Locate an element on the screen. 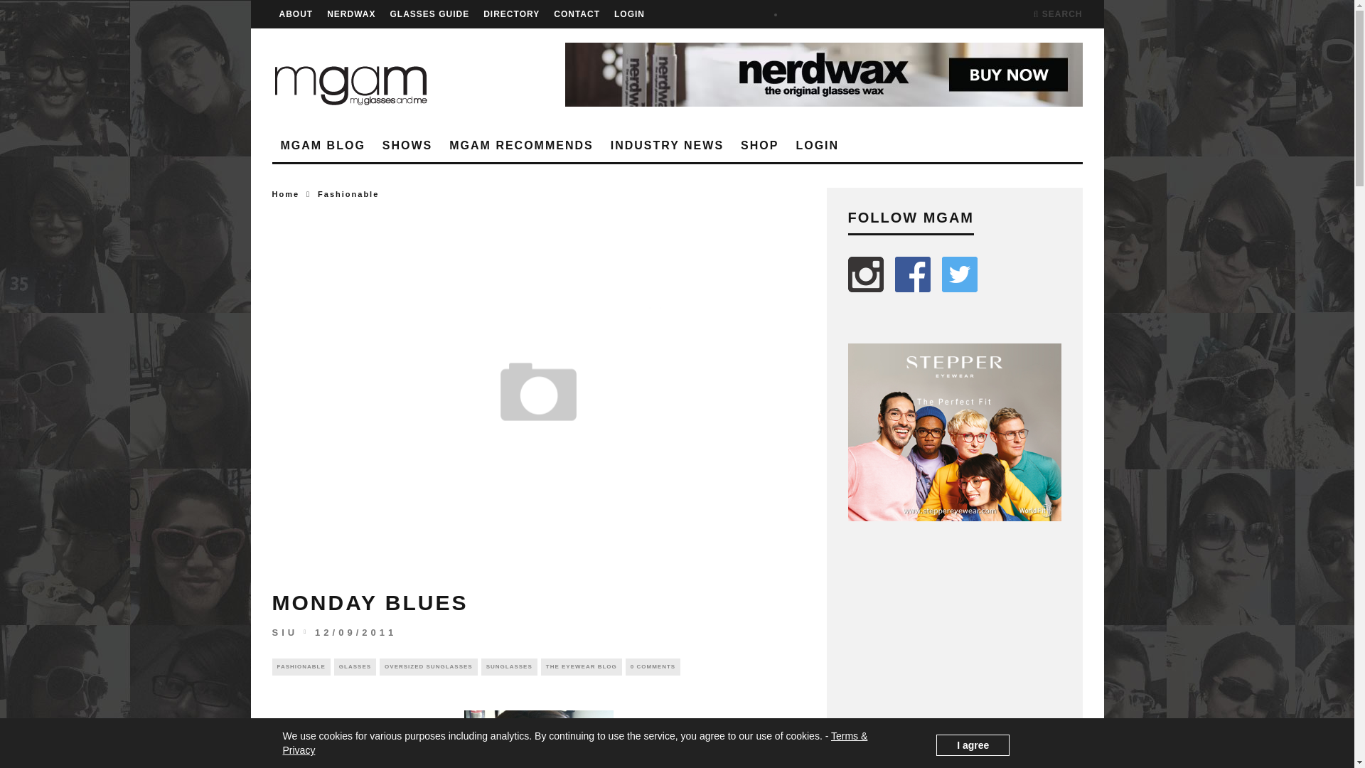 The image size is (1365, 768). CONTACT is located at coordinates (577, 14).